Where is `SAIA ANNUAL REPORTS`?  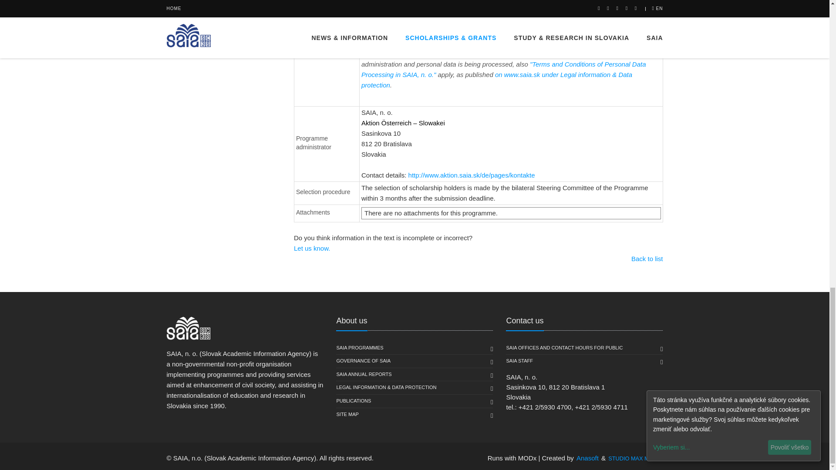 SAIA ANNUAL REPORTS is located at coordinates (363, 374).